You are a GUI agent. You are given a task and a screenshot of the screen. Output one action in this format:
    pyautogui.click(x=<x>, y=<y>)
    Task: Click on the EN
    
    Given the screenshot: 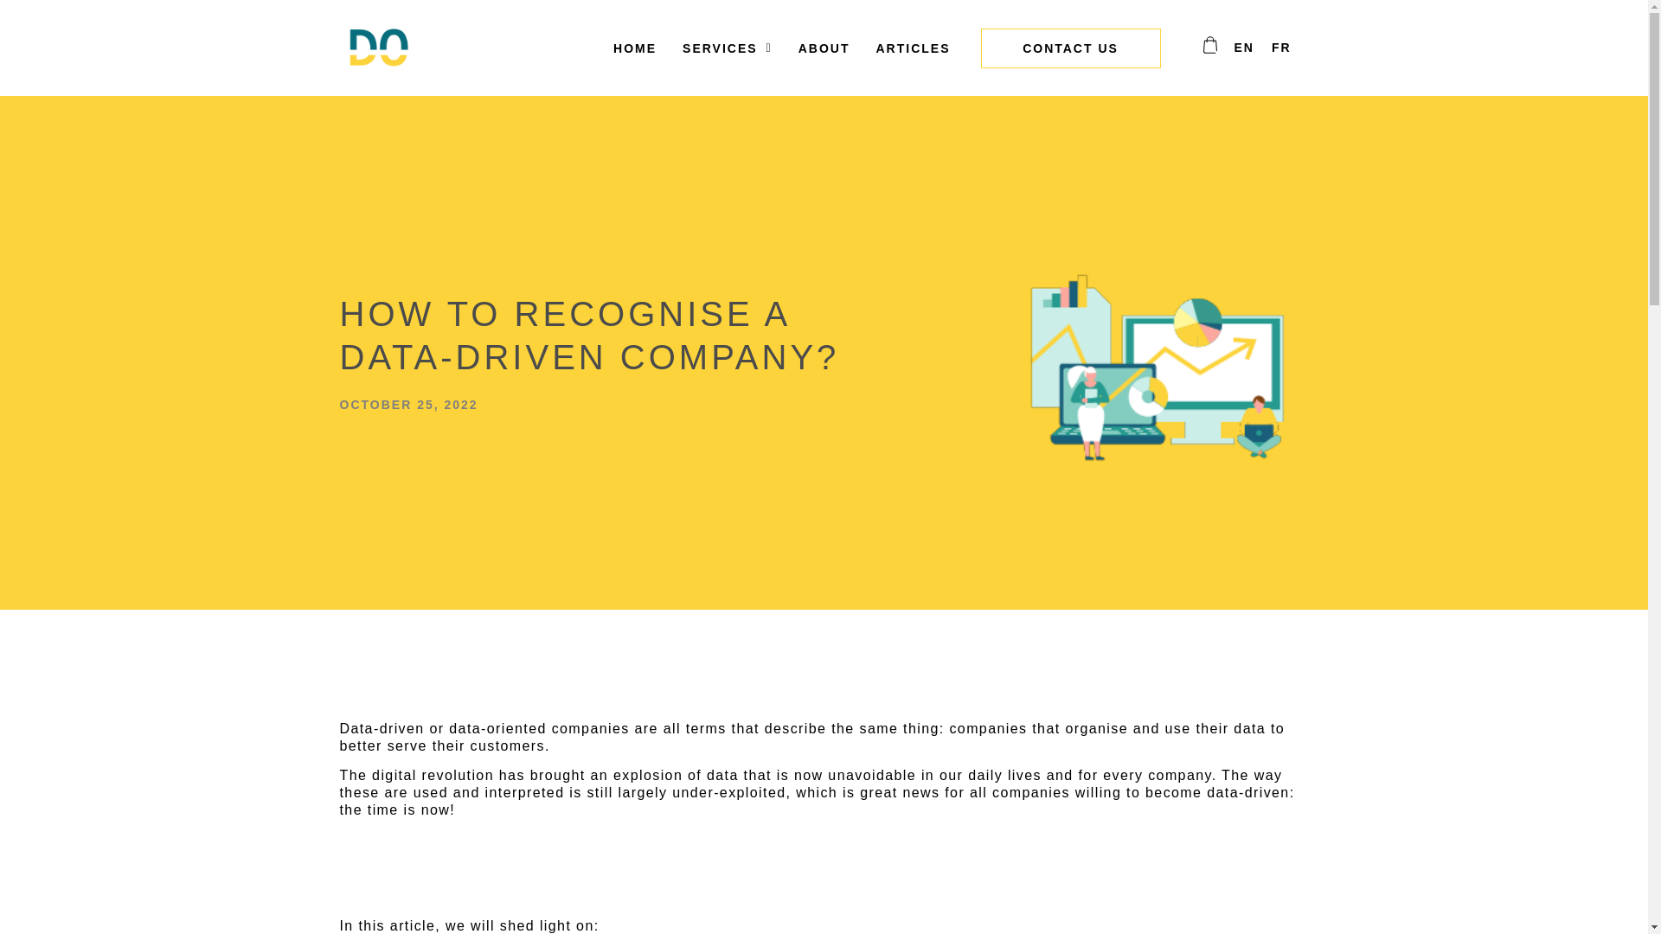 What is the action you would take?
    pyautogui.click(x=1244, y=47)
    